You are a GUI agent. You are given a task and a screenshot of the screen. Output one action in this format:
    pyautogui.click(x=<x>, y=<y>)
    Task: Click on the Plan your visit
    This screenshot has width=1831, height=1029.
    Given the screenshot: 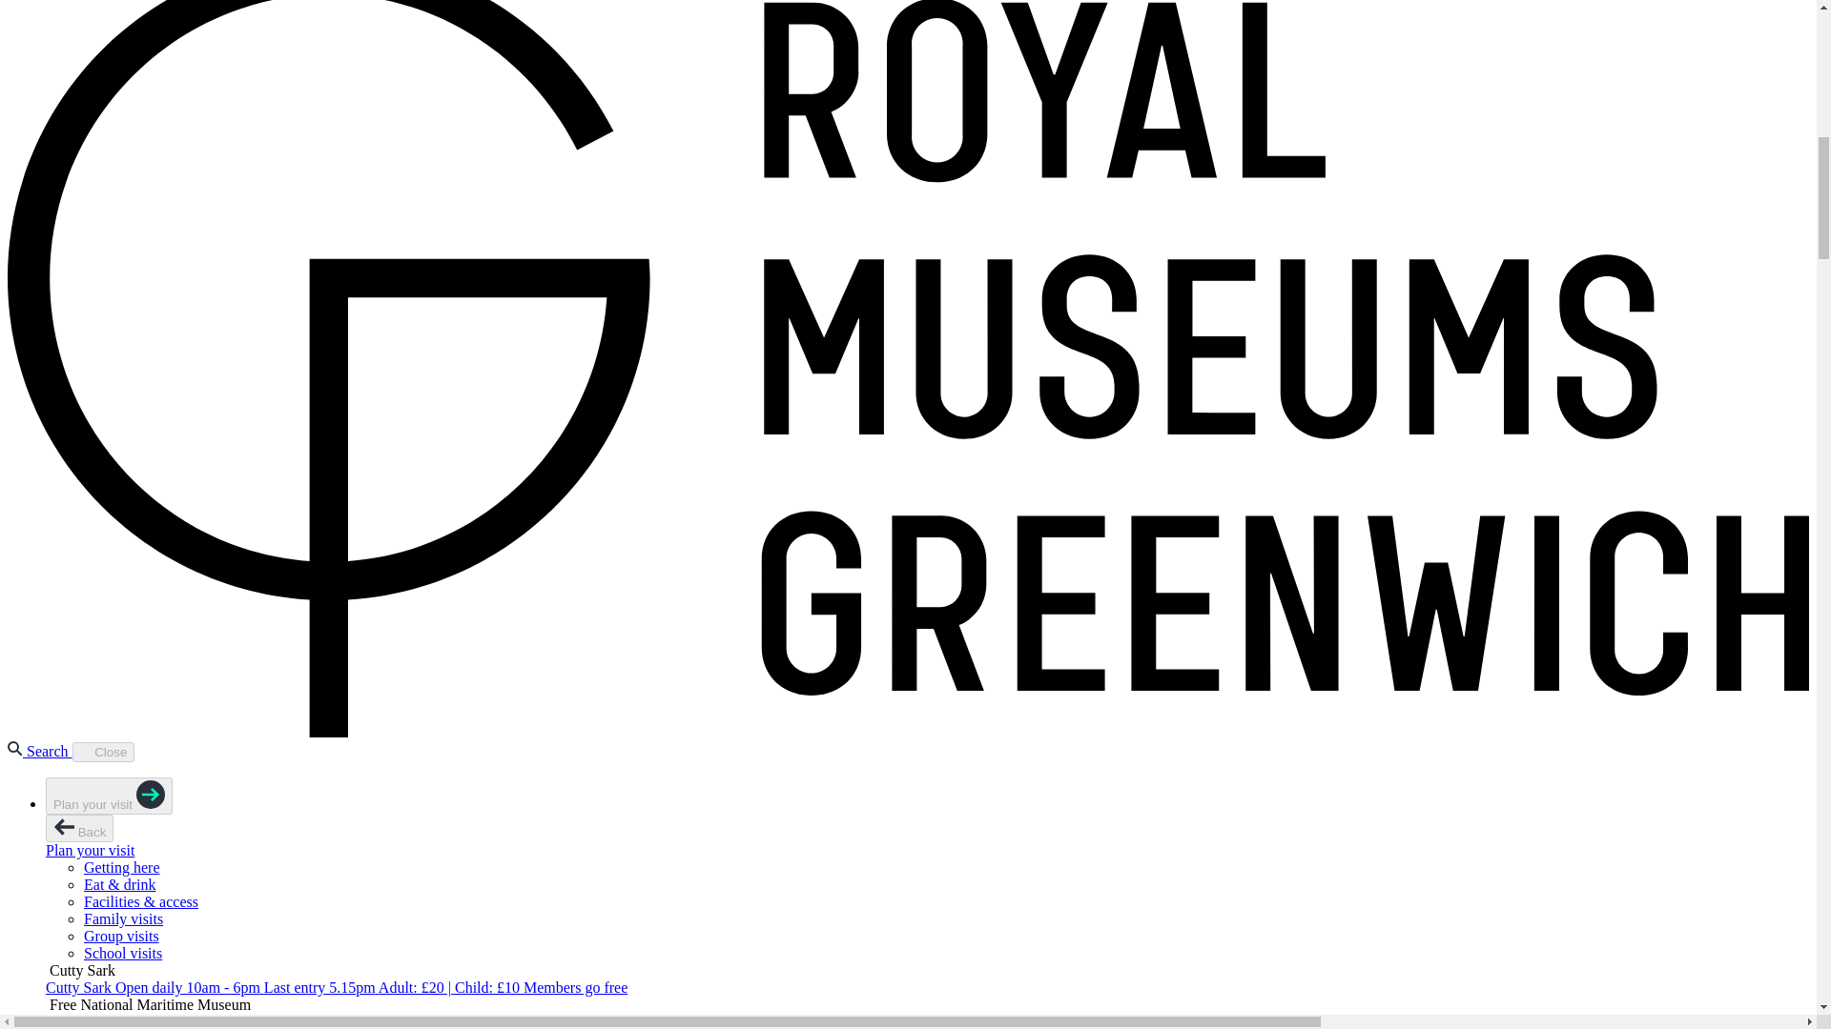 What is the action you would take?
    pyautogui.click(x=109, y=797)
    